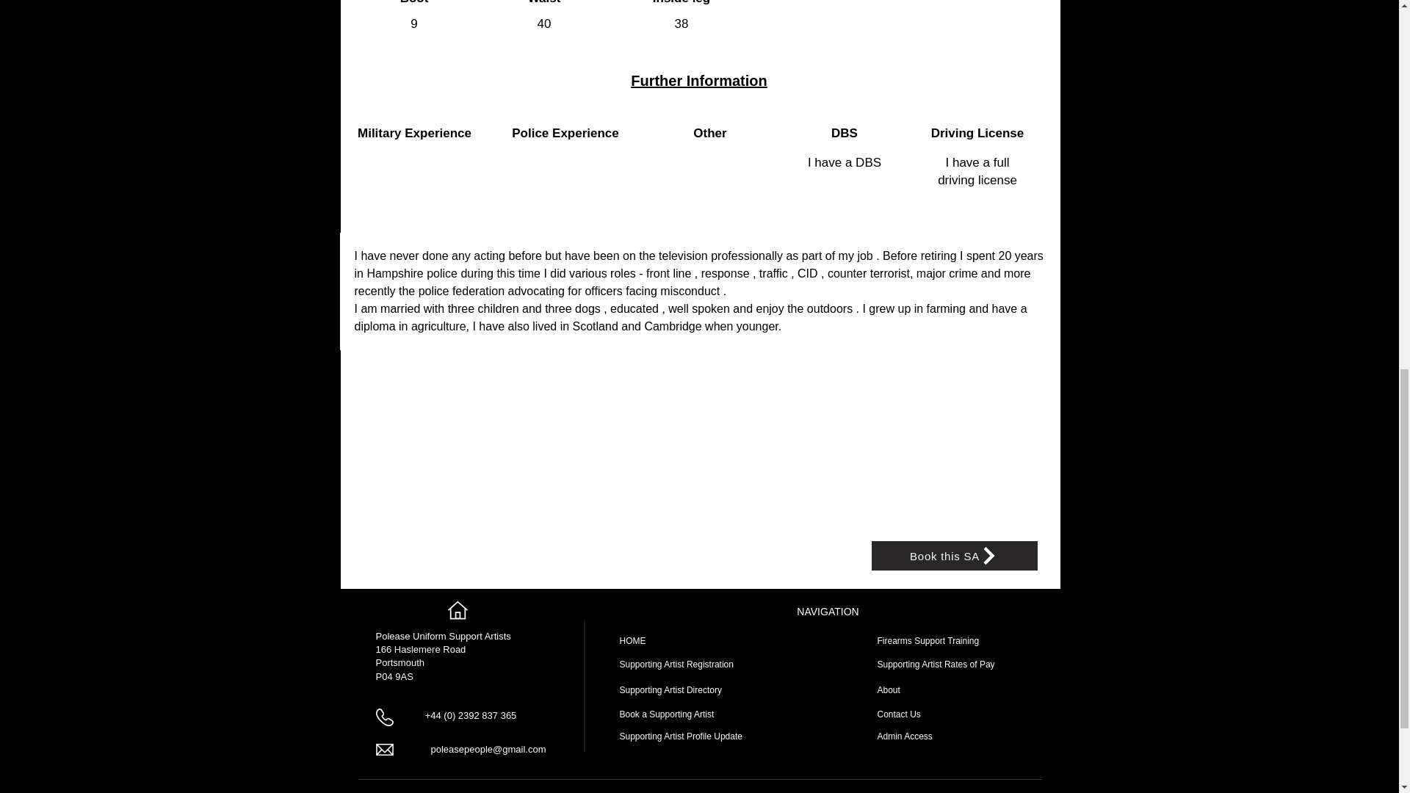 This screenshot has height=793, width=1410. What do you see at coordinates (667, 714) in the screenshot?
I see `Book a Supporting Artist` at bounding box center [667, 714].